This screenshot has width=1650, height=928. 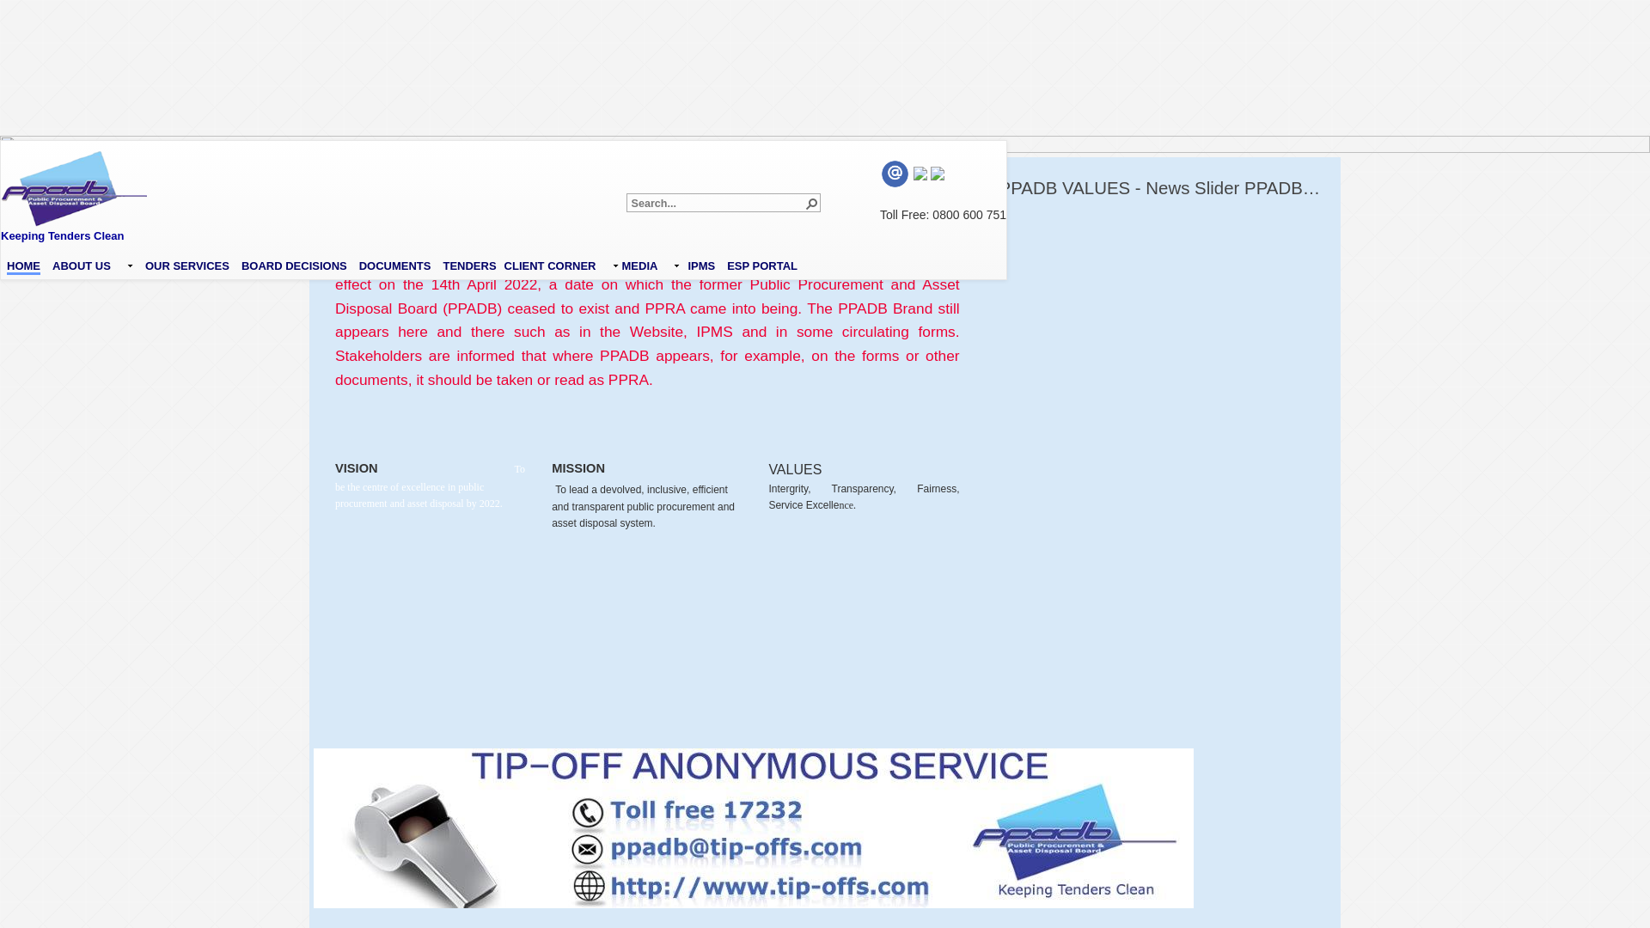 What do you see at coordinates (701, 263) in the screenshot?
I see `IPMS` at bounding box center [701, 263].